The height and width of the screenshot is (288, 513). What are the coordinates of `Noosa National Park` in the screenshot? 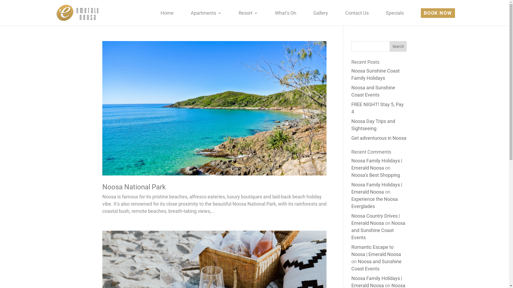 It's located at (134, 187).